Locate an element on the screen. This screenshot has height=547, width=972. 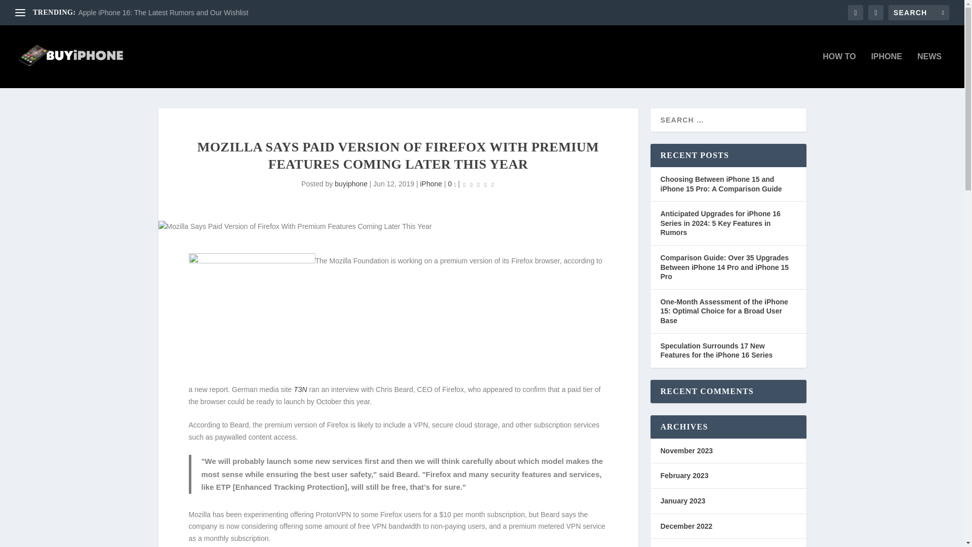
T3N is located at coordinates (300, 389).